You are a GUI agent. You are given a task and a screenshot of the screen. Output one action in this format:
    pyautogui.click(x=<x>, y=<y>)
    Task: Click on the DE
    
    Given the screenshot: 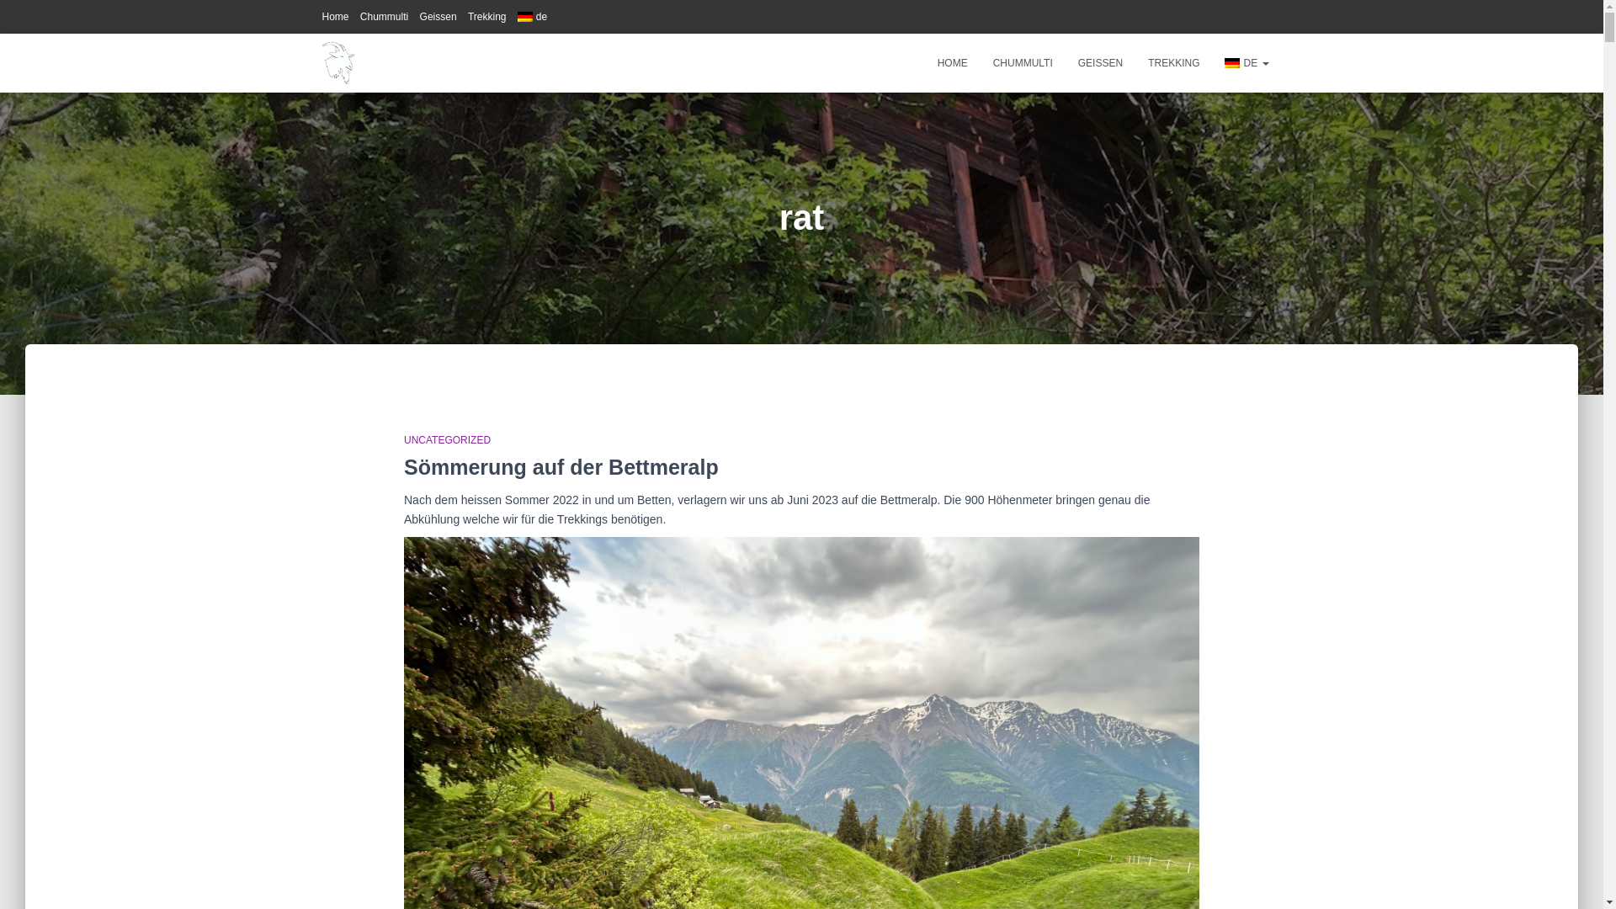 What is the action you would take?
    pyautogui.click(x=1247, y=63)
    